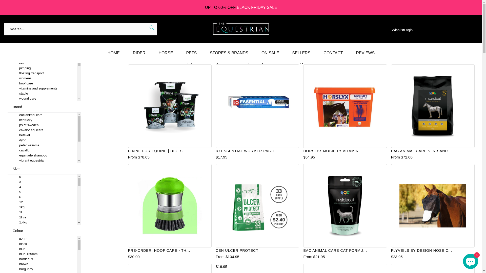 This screenshot has height=273, width=486. I want to click on 1.5kg, so click(43, 227).